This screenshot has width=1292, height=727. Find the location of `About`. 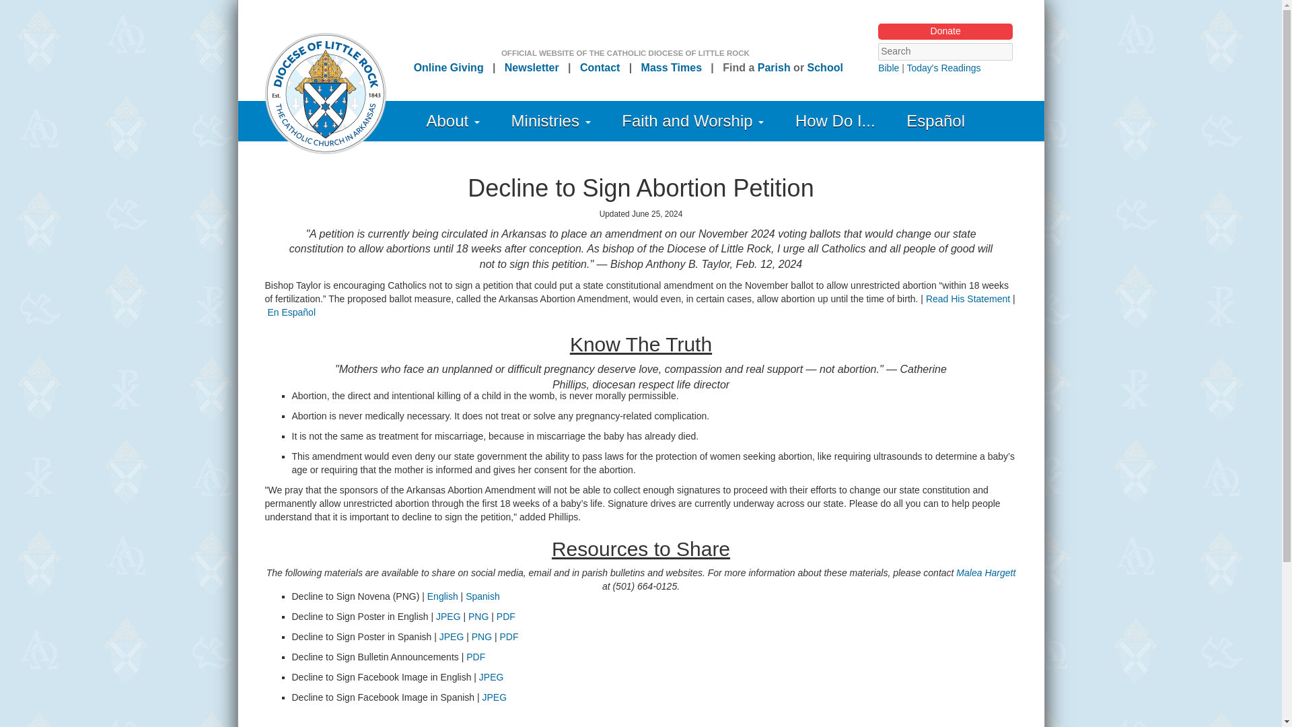

About is located at coordinates (454, 121).